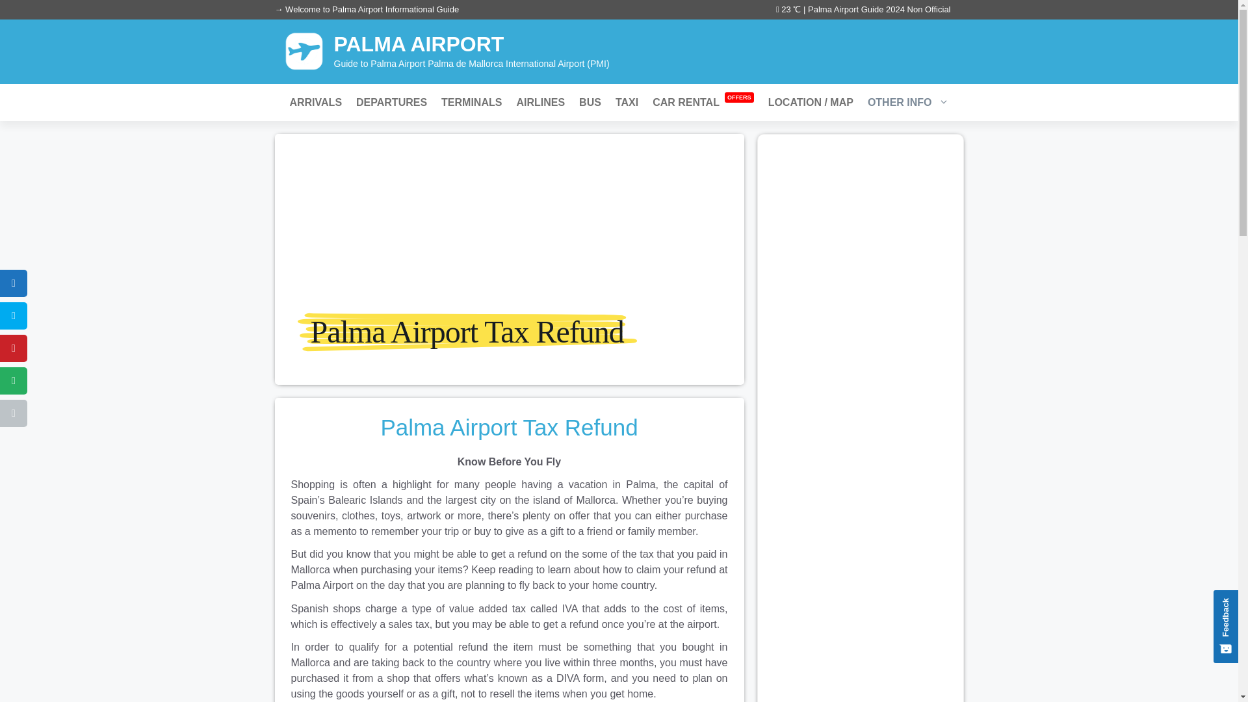 The image size is (1248, 702). I want to click on CAR RENTAL OFFERS, so click(702, 101).